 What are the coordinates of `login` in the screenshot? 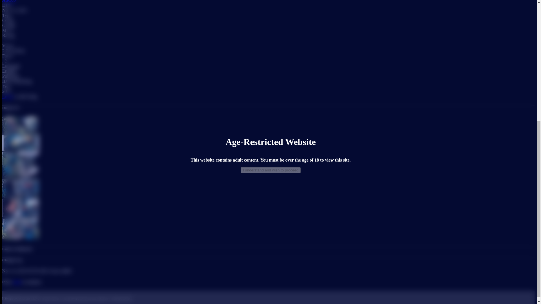 It's located at (17, 281).